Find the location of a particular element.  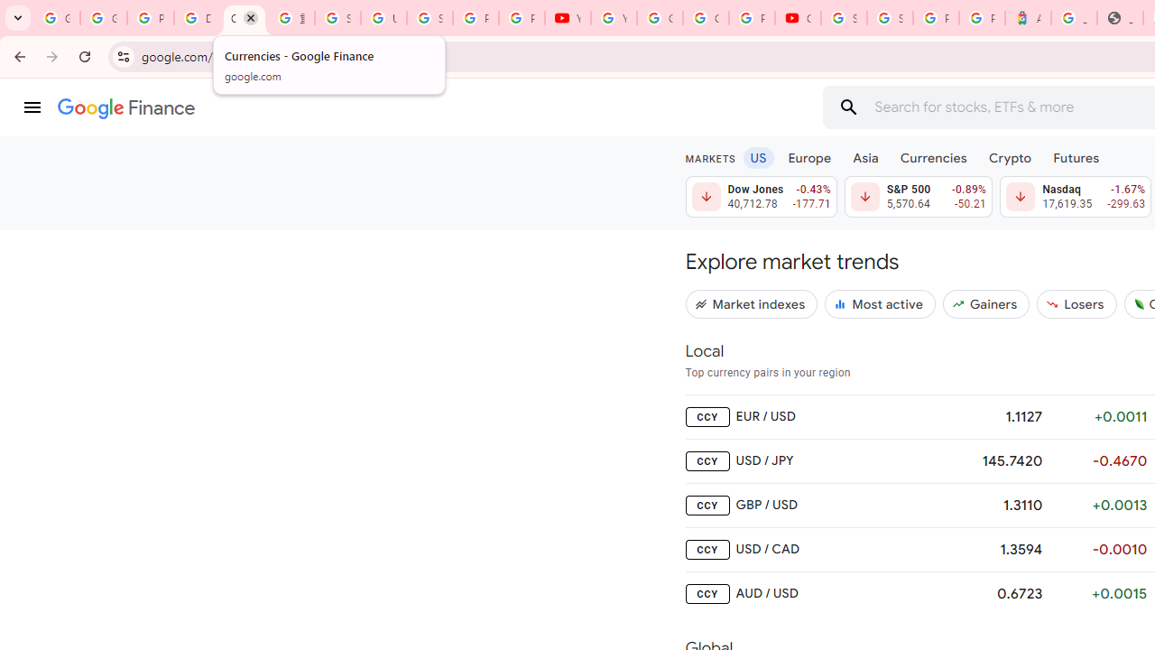

Main menu is located at coordinates (32, 107).